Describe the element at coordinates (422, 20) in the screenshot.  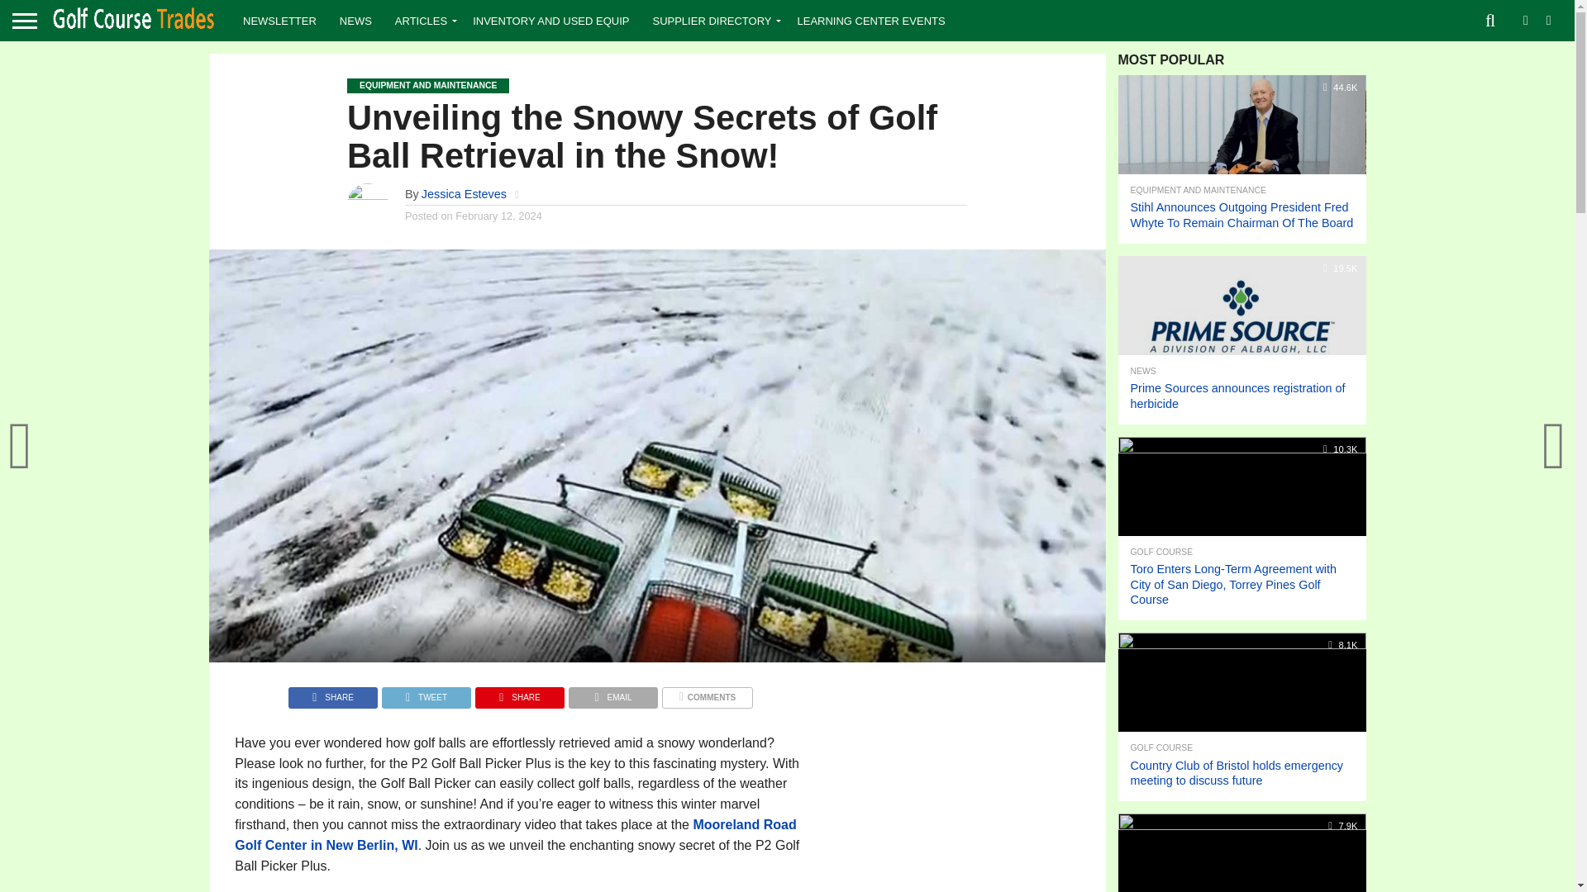
I see `ARTICLES` at that location.